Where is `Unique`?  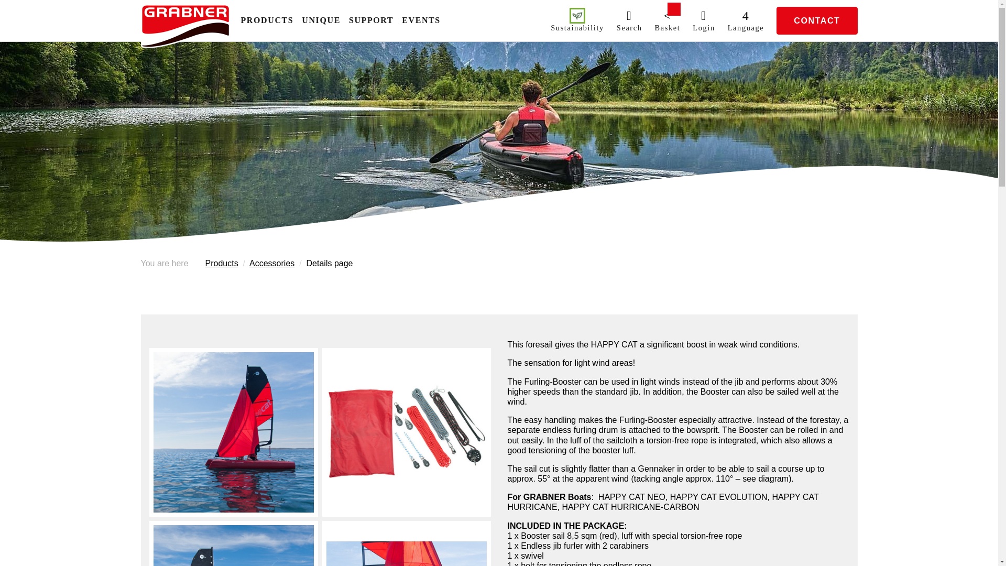
Unique is located at coordinates (321, 20).